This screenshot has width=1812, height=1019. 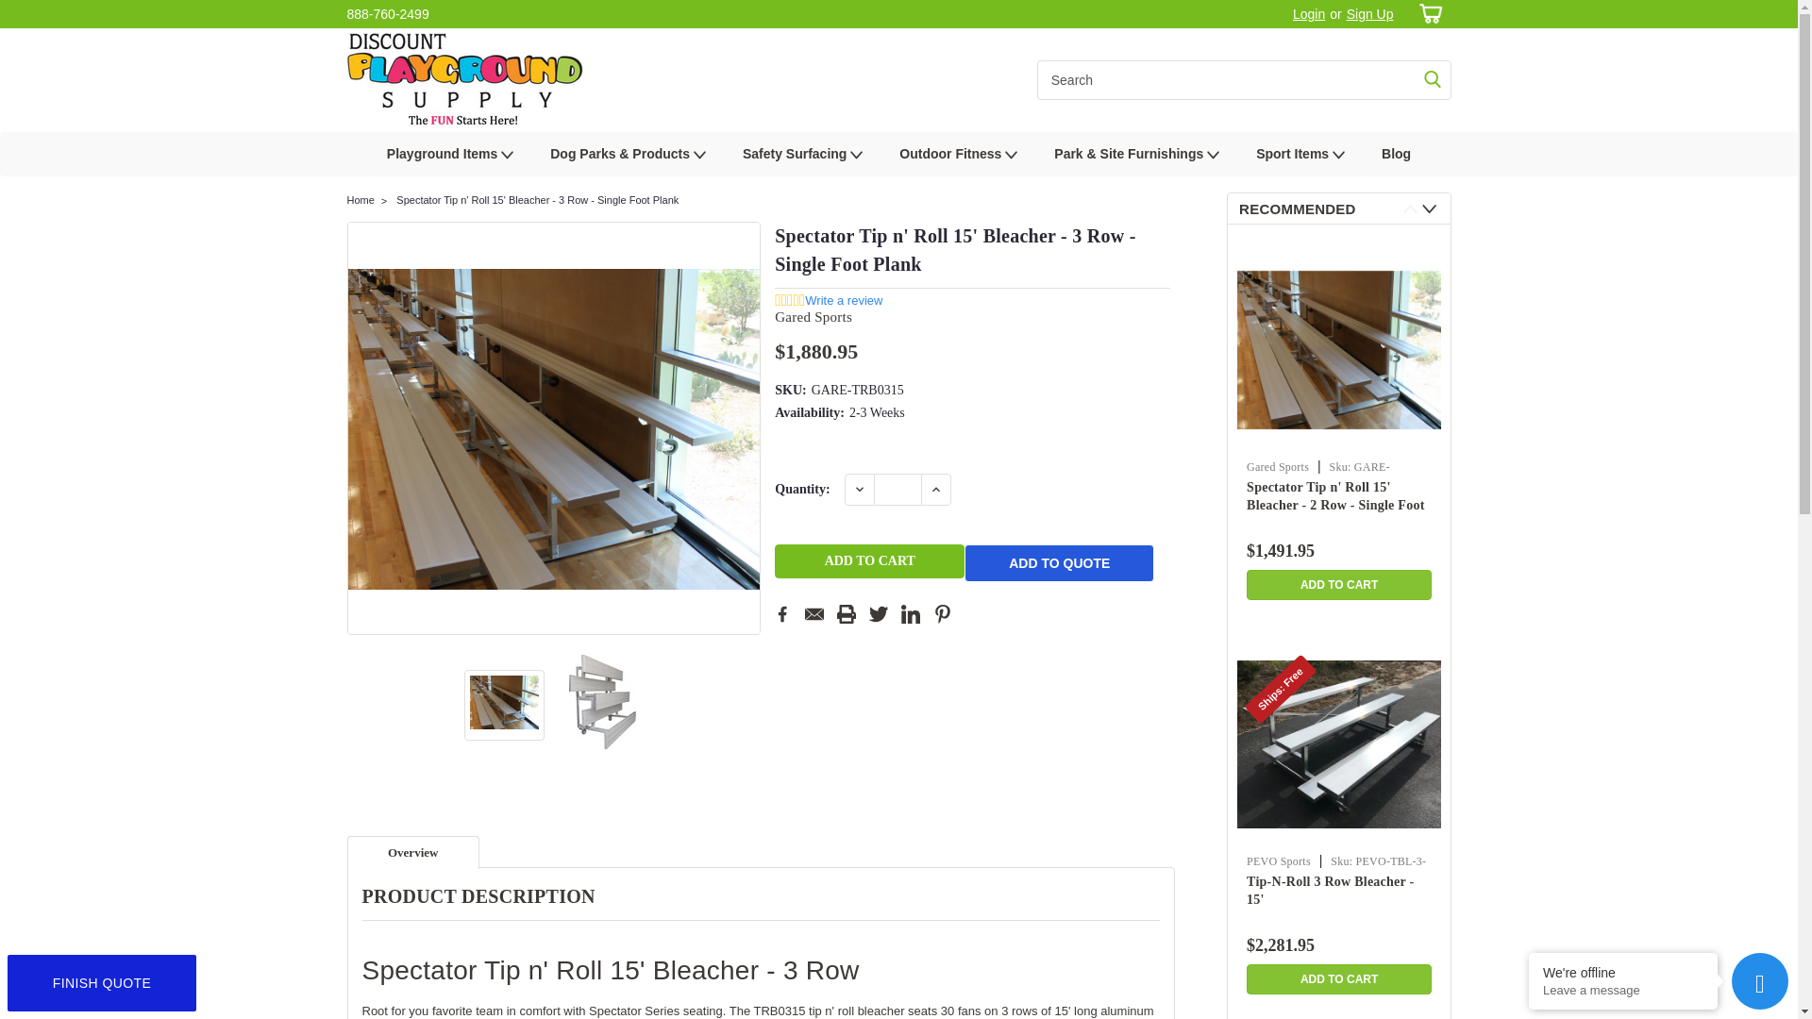 What do you see at coordinates (814, 613) in the screenshot?
I see `Email` at bounding box center [814, 613].